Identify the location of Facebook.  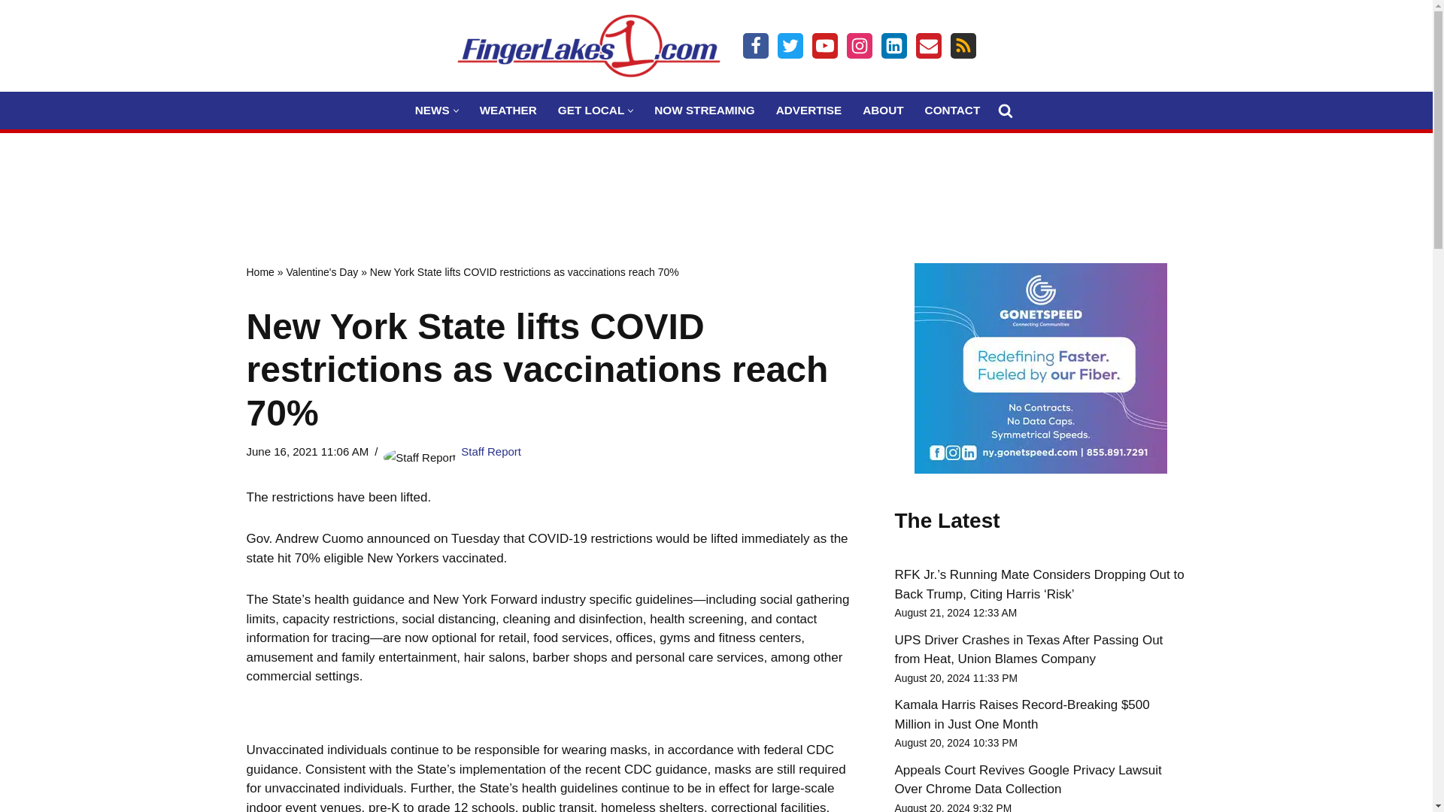
(755, 45).